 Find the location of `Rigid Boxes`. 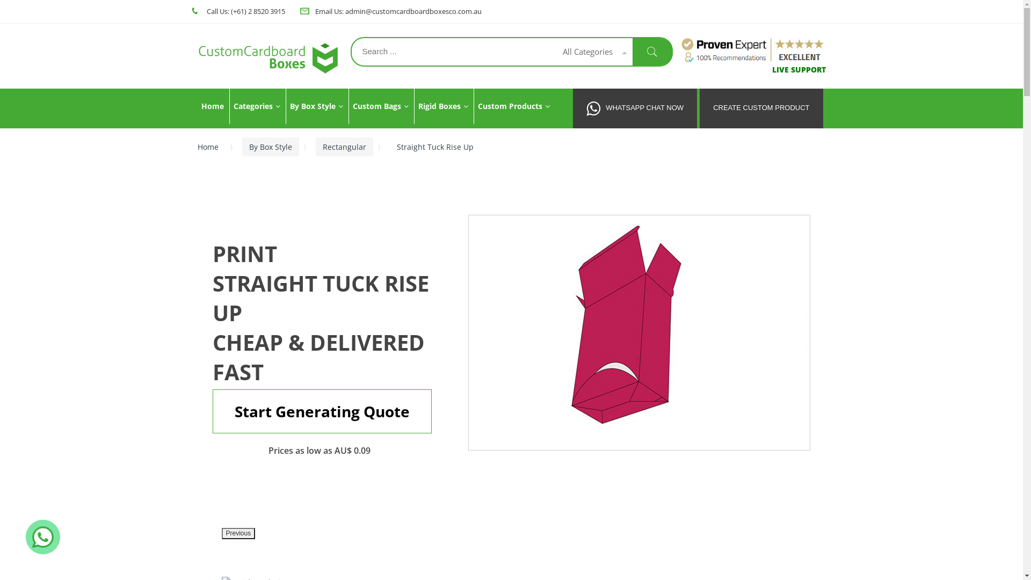

Rigid Boxes is located at coordinates (442, 106).